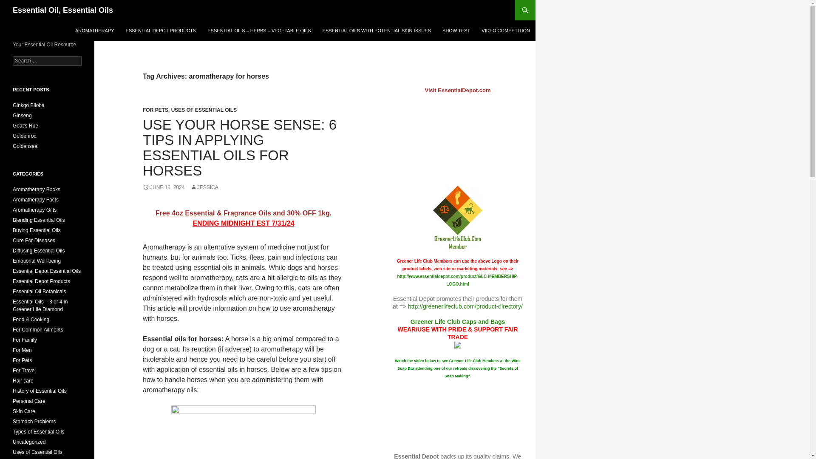 The height and width of the screenshot is (459, 816). Describe the element at coordinates (29, 105) in the screenshot. I see `Ginkgo Biloba` at that location.